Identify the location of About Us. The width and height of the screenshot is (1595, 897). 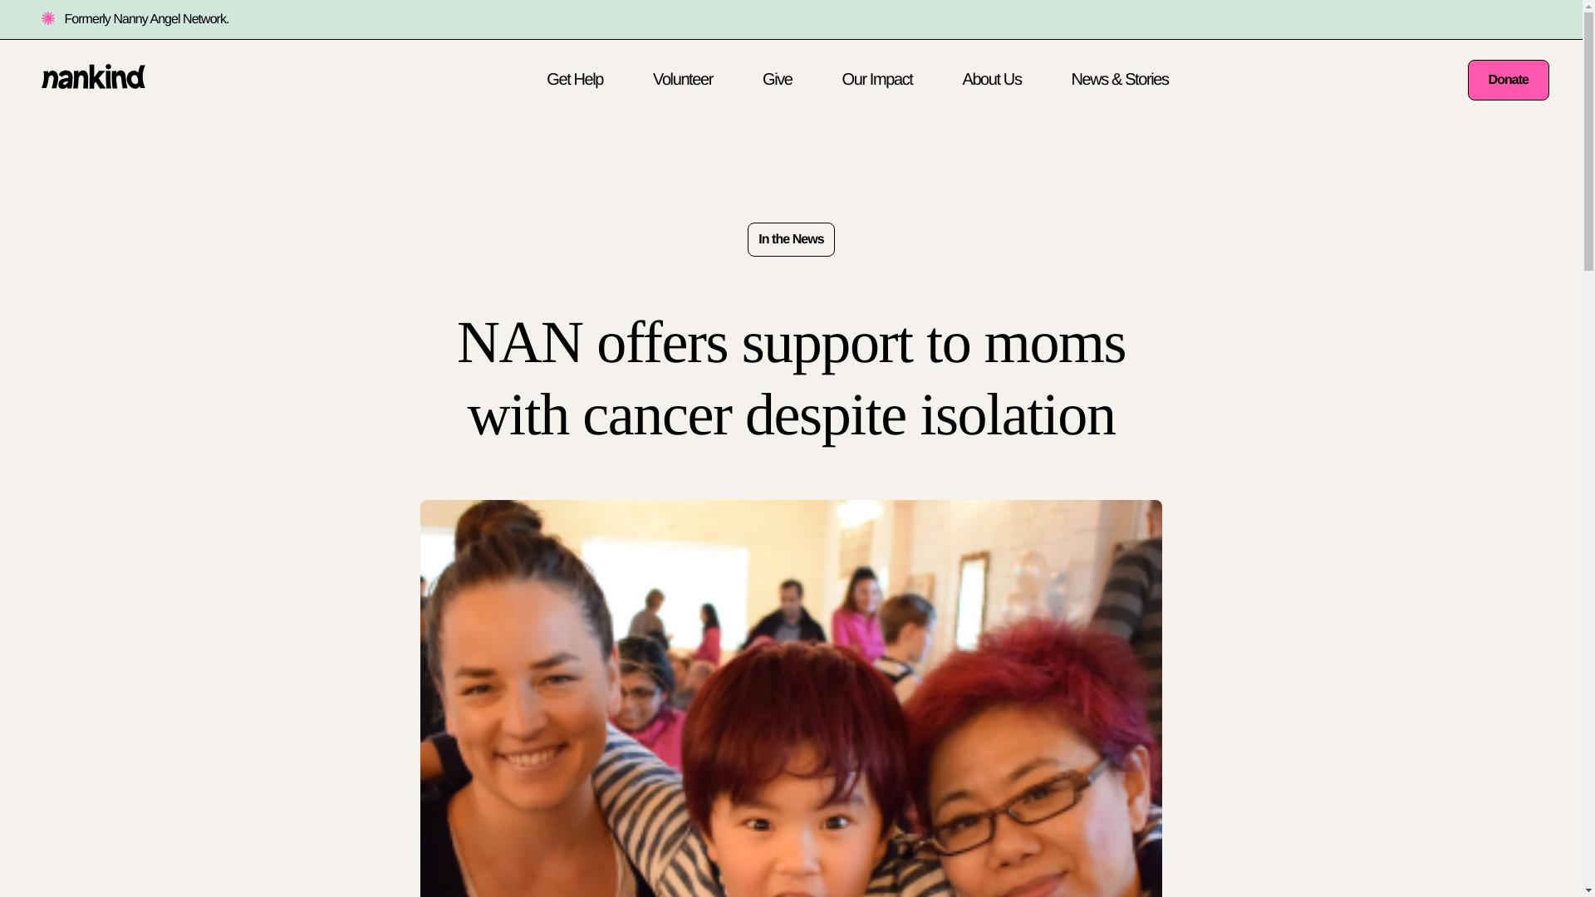
(990, 80).